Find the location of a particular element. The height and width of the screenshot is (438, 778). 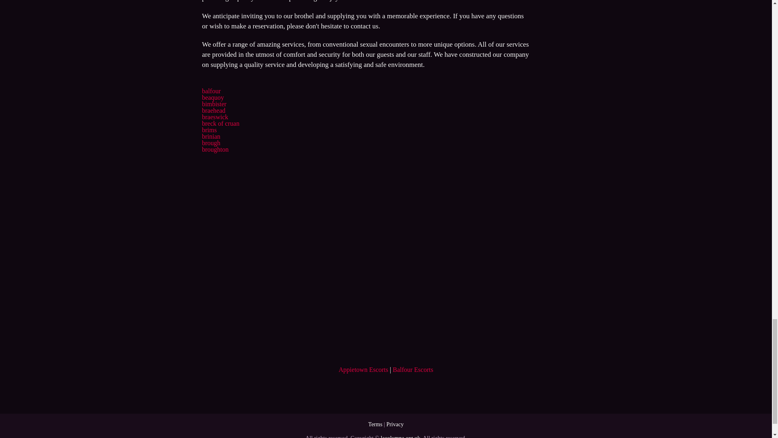

beaquoy is located at coordinates (212, 97).